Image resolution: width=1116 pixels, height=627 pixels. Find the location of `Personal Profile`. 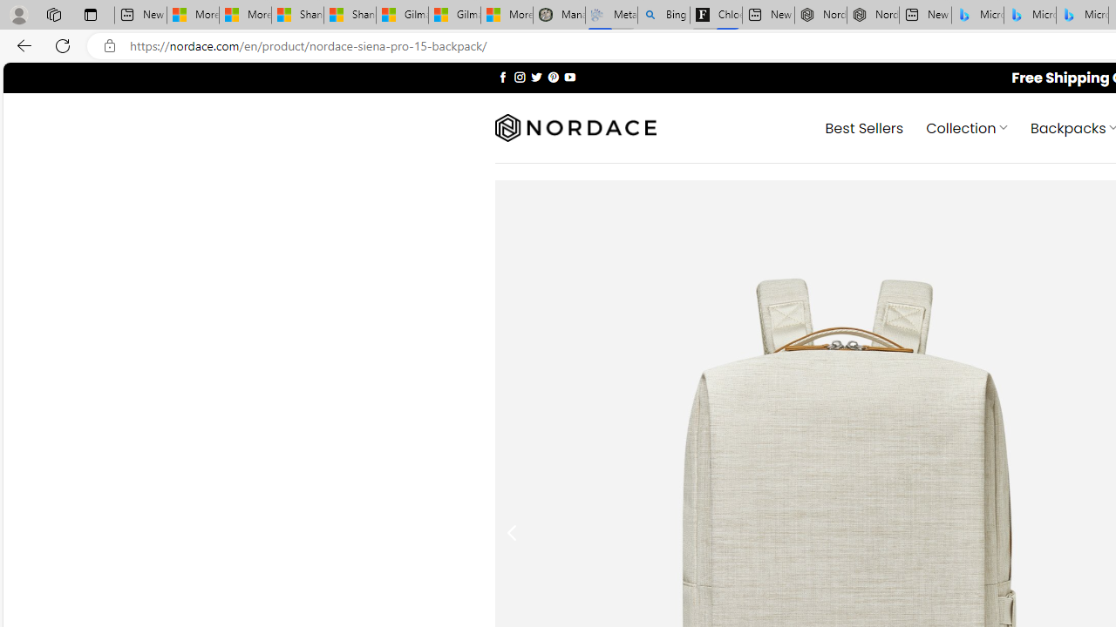

Personal Profile is located at coordinates (18, 14).